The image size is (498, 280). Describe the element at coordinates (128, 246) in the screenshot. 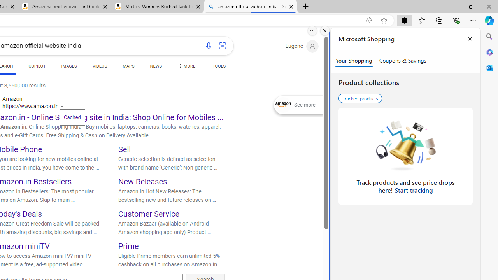

I see `Prime` at that location.